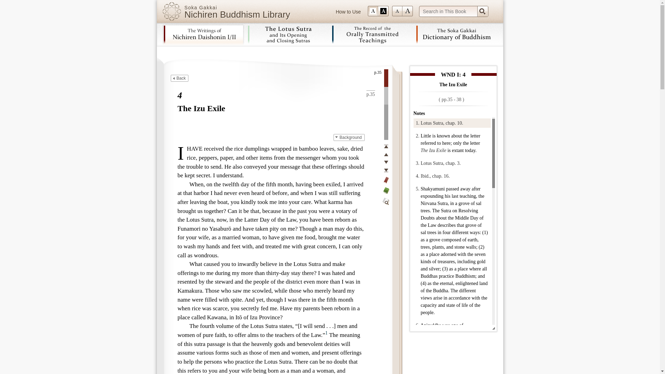 Image resolution: width=665 pixels, height=374 pixels. Describe the element at coordinates (397, 11) in the screenshot. I see `Text Size Small` at that location.